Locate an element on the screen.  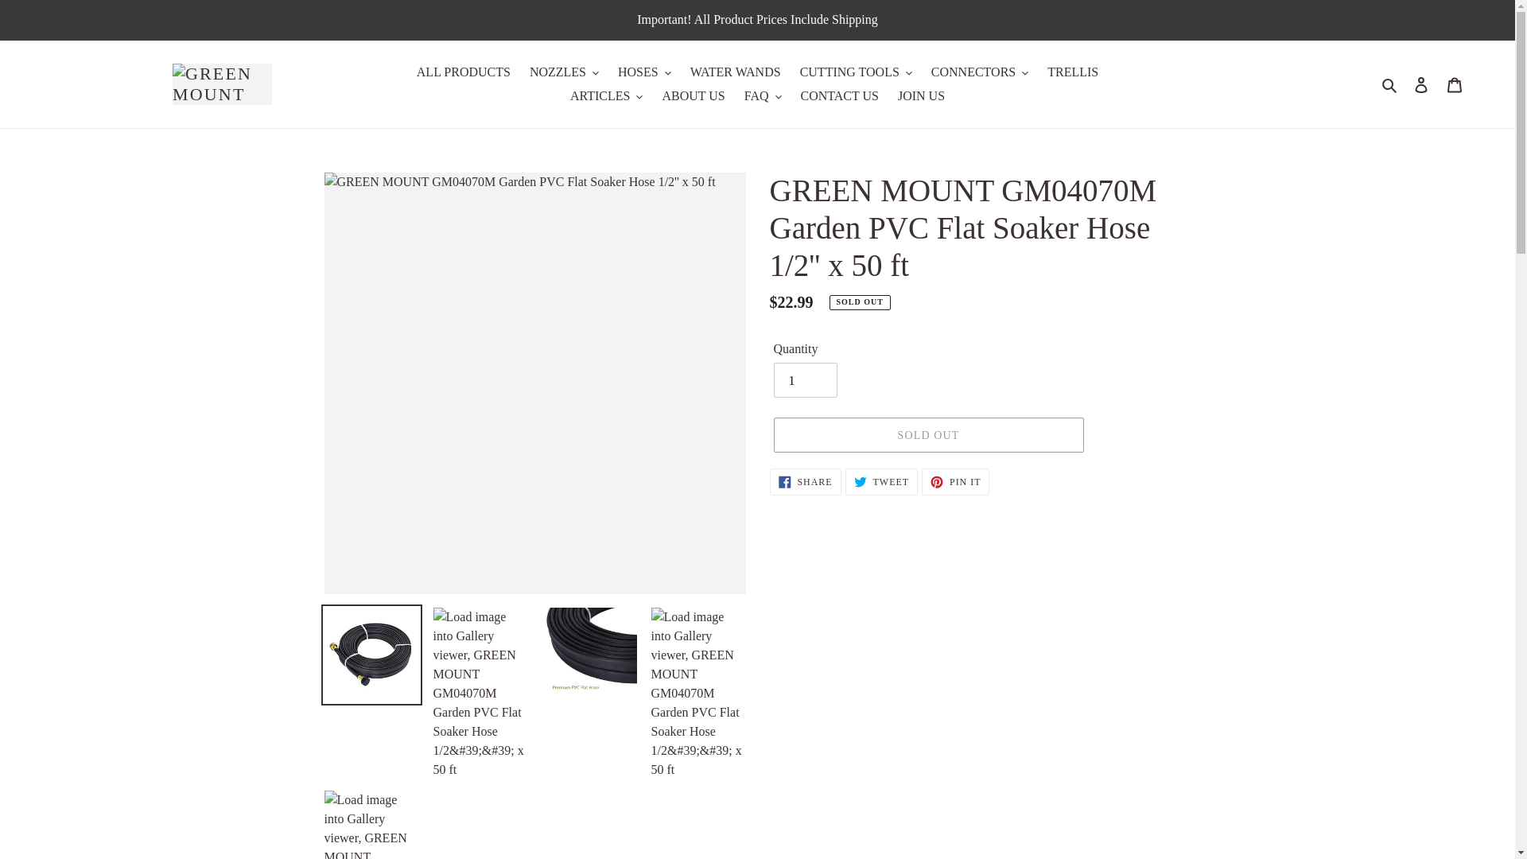
Search is located at coordinates (1390, 84).